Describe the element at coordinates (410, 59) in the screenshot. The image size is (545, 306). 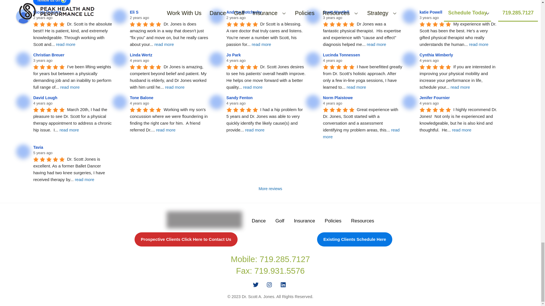
I see `Cynthia Wimberly` at that location.